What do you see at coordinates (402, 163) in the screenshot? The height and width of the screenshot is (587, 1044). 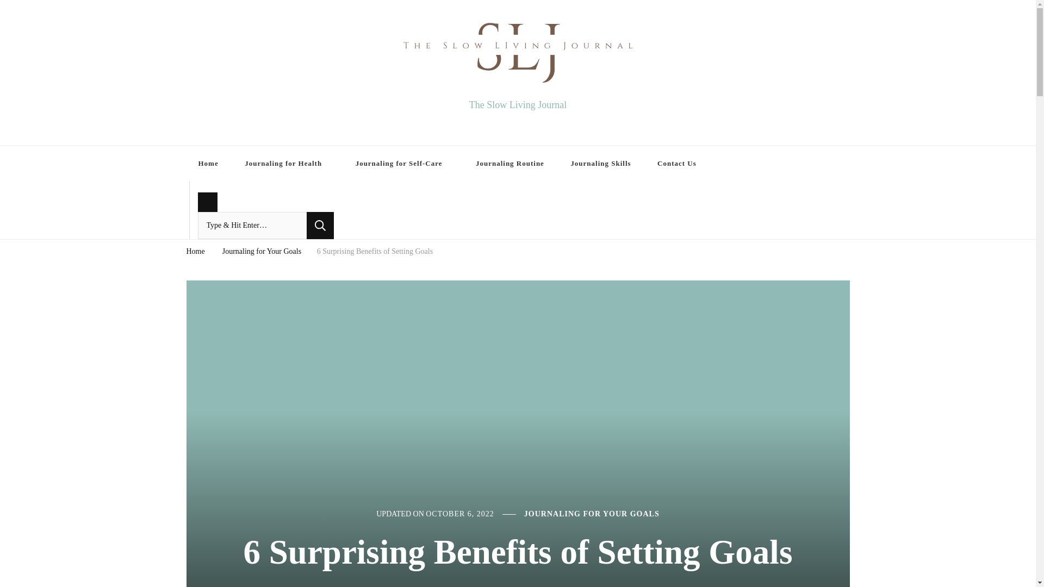 I see `Journaling for Self-Care` at bounding box center [402, 163].